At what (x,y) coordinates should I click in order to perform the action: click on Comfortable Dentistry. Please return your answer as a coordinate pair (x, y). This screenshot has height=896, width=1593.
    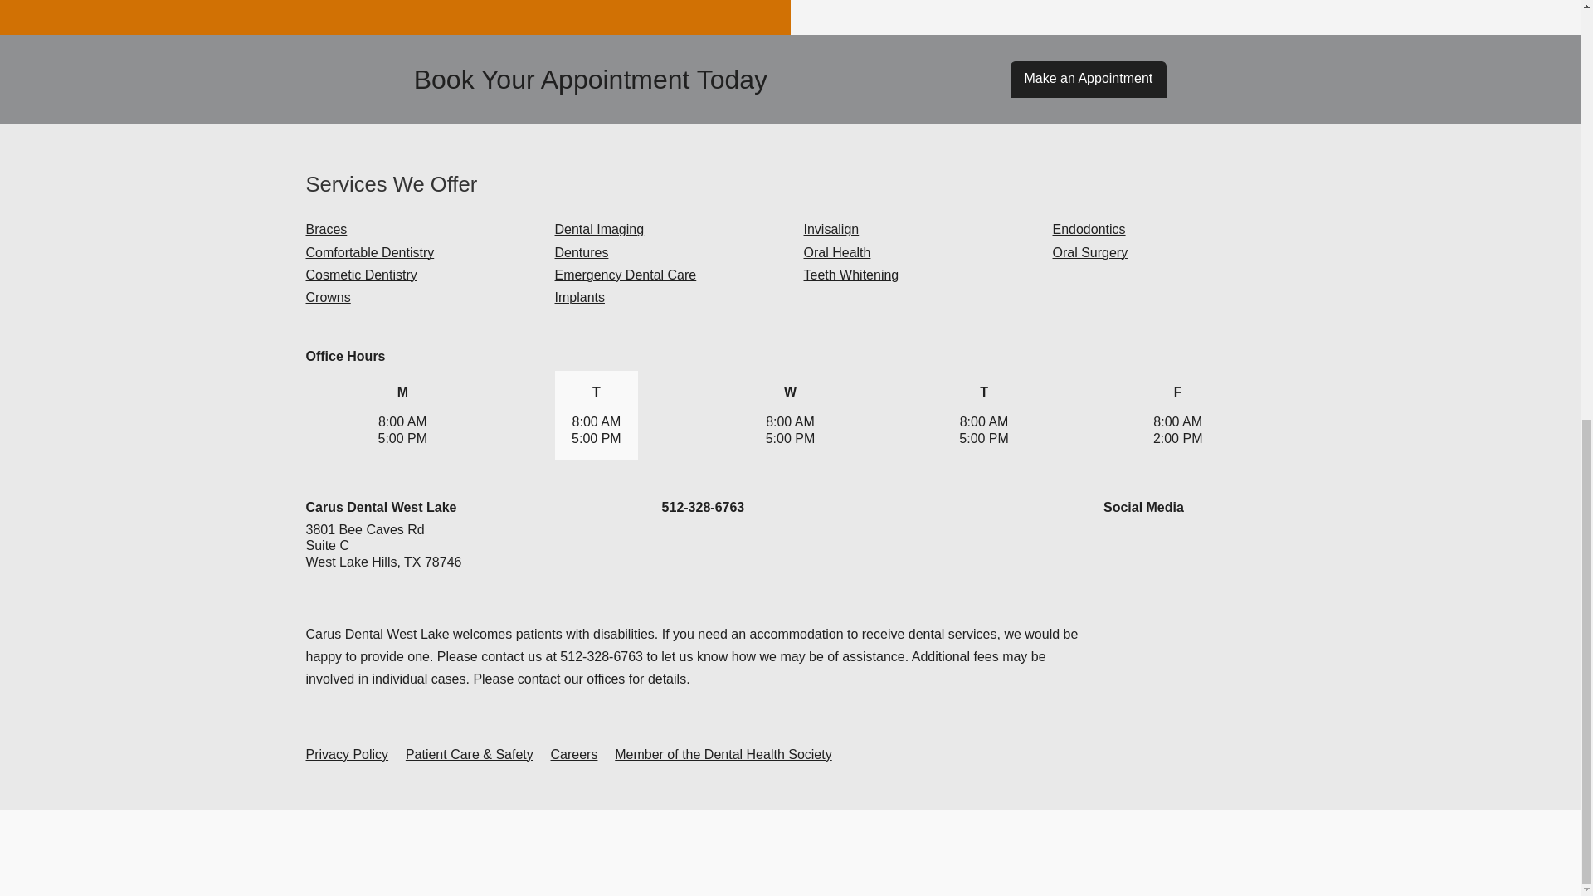
    Looking at the image, I should click on (369, 252).